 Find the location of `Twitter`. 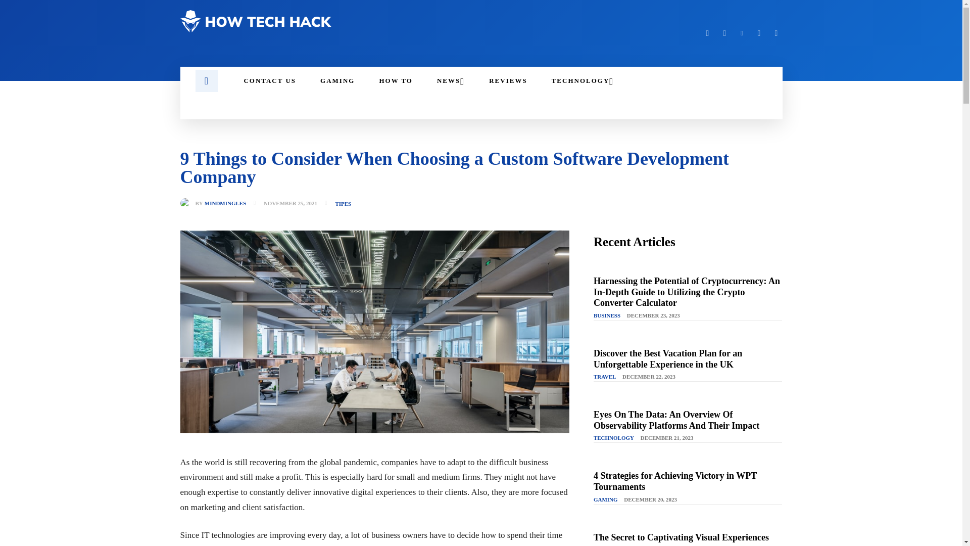

Twitter is located at coordinates (759, 33).